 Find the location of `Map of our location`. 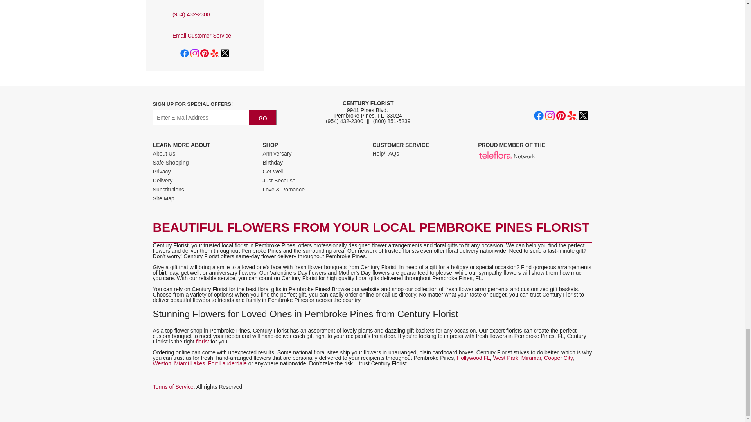

Map of our location is located at coordinates (432, 35).